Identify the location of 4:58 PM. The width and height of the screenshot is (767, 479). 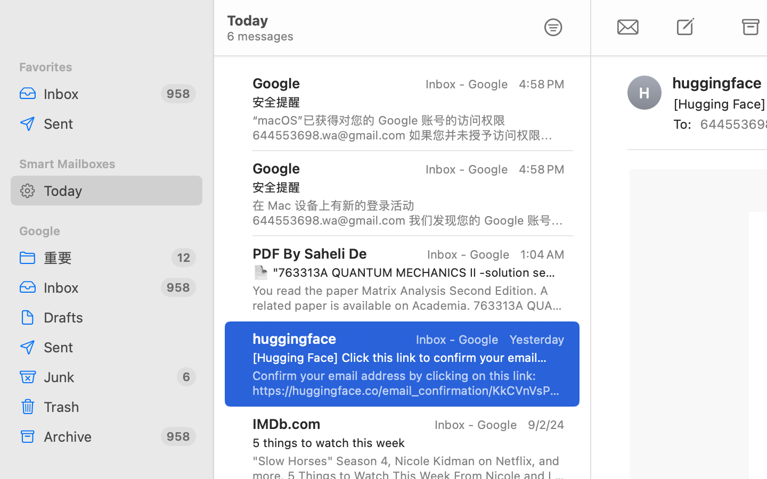
(542, 84).